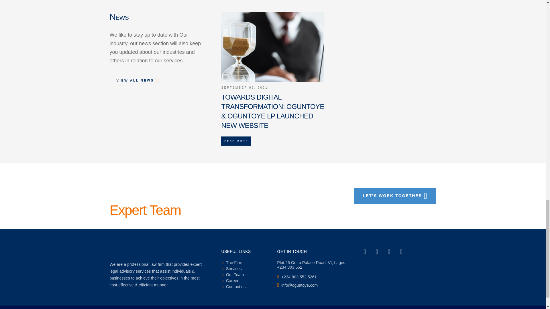  Describe the element at coordinates (233, 274) in the screenshot. I see `Our Team` at that location.